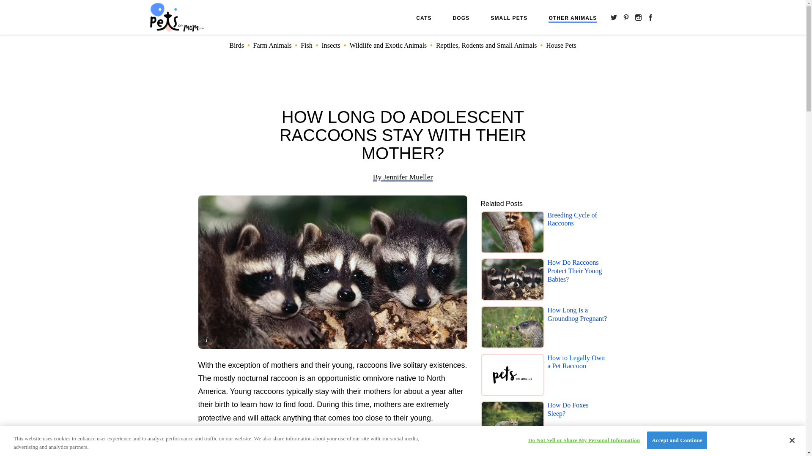 The width and height of the screenshot is (812, 456). What do you see at coordinates (486, 45) in the screenshot?
I see `Reptiles, Rodents and Small Animals` at bounding box center [486, 45].